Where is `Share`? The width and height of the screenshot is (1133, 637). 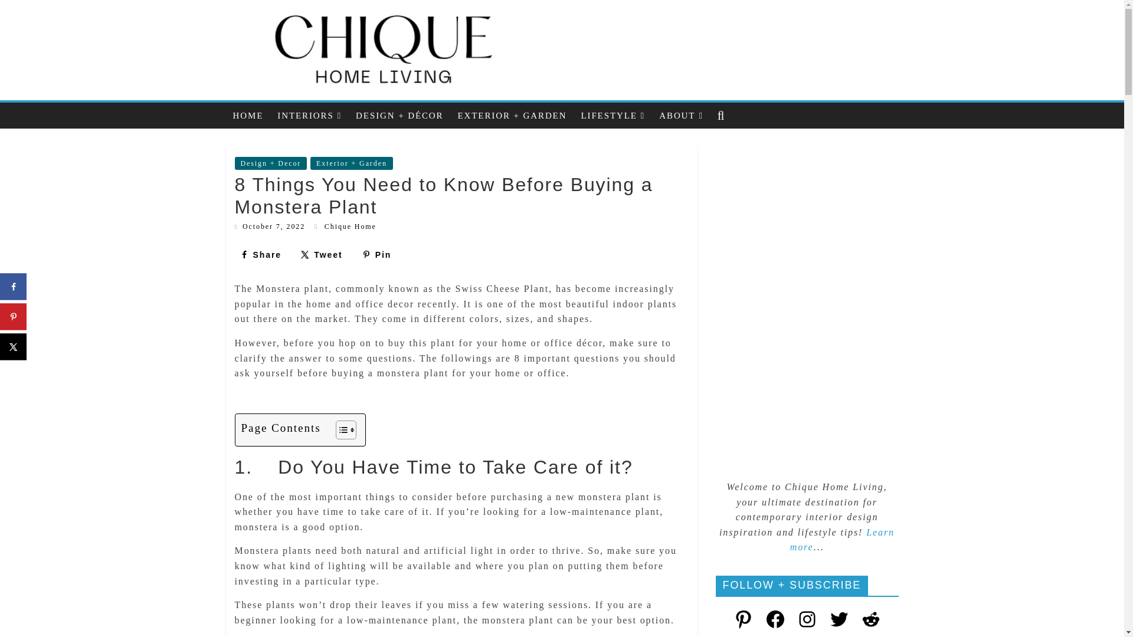 Share is located at coordinates (260, 255).